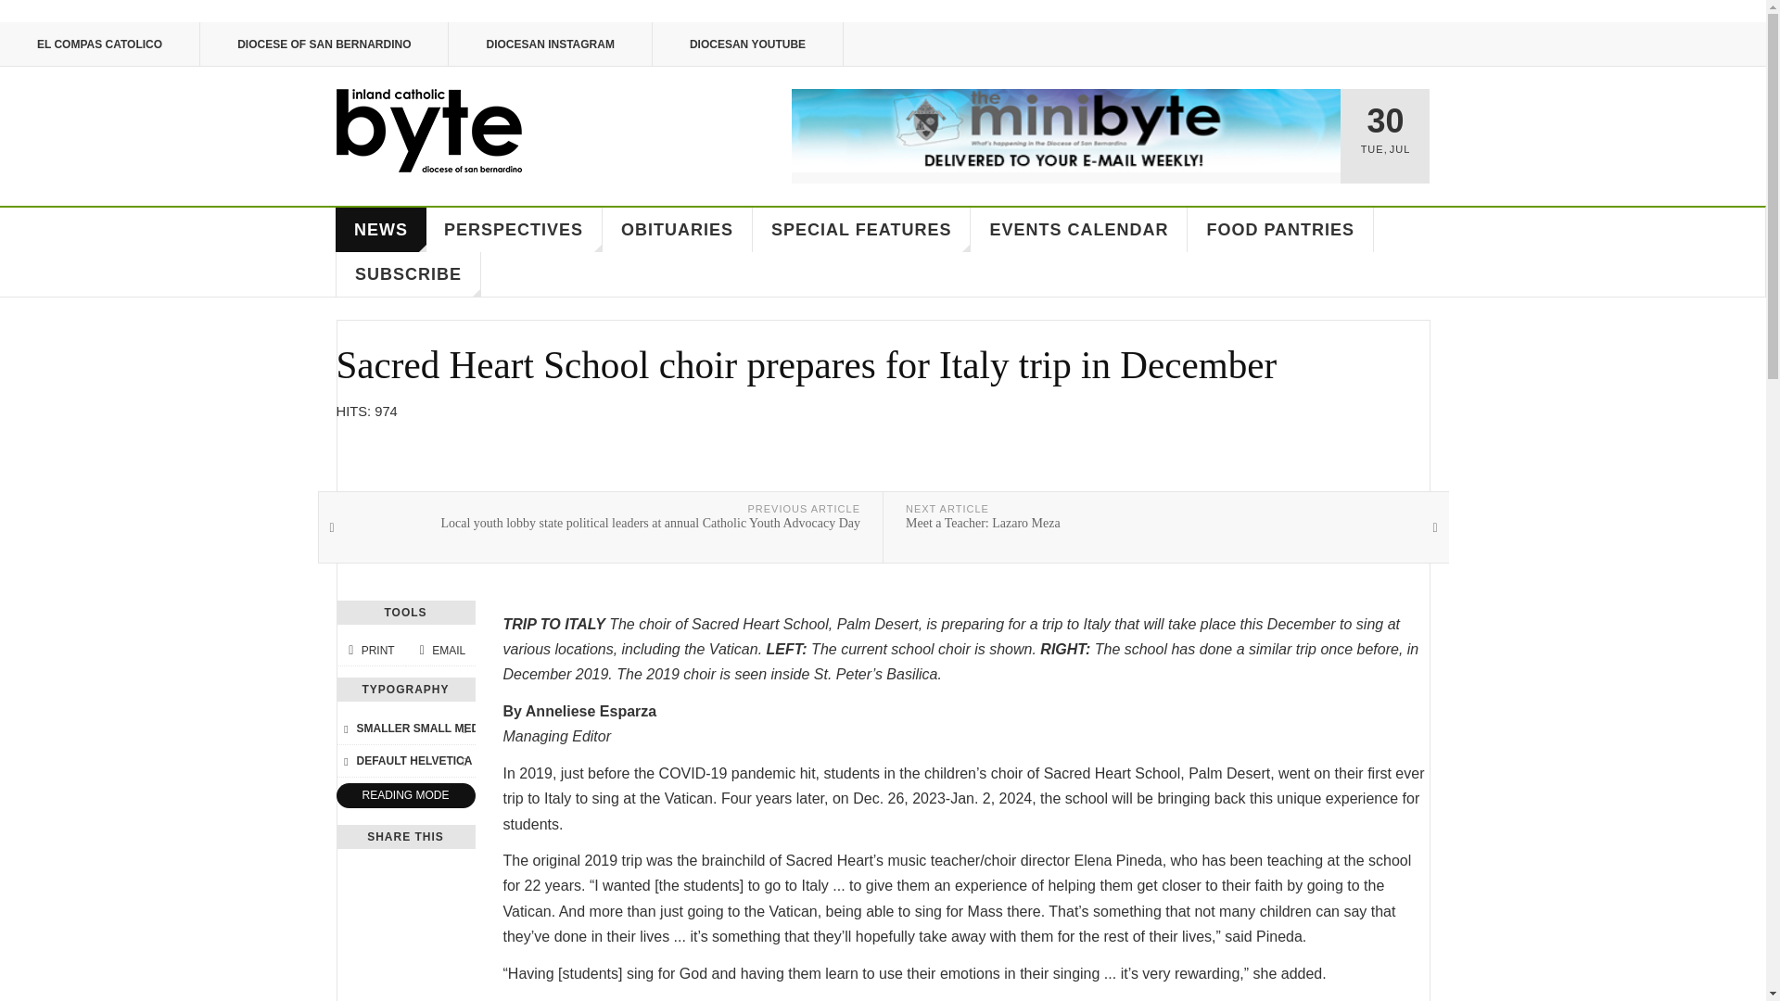  I want to click on Next Font Style, so click(464, 760).